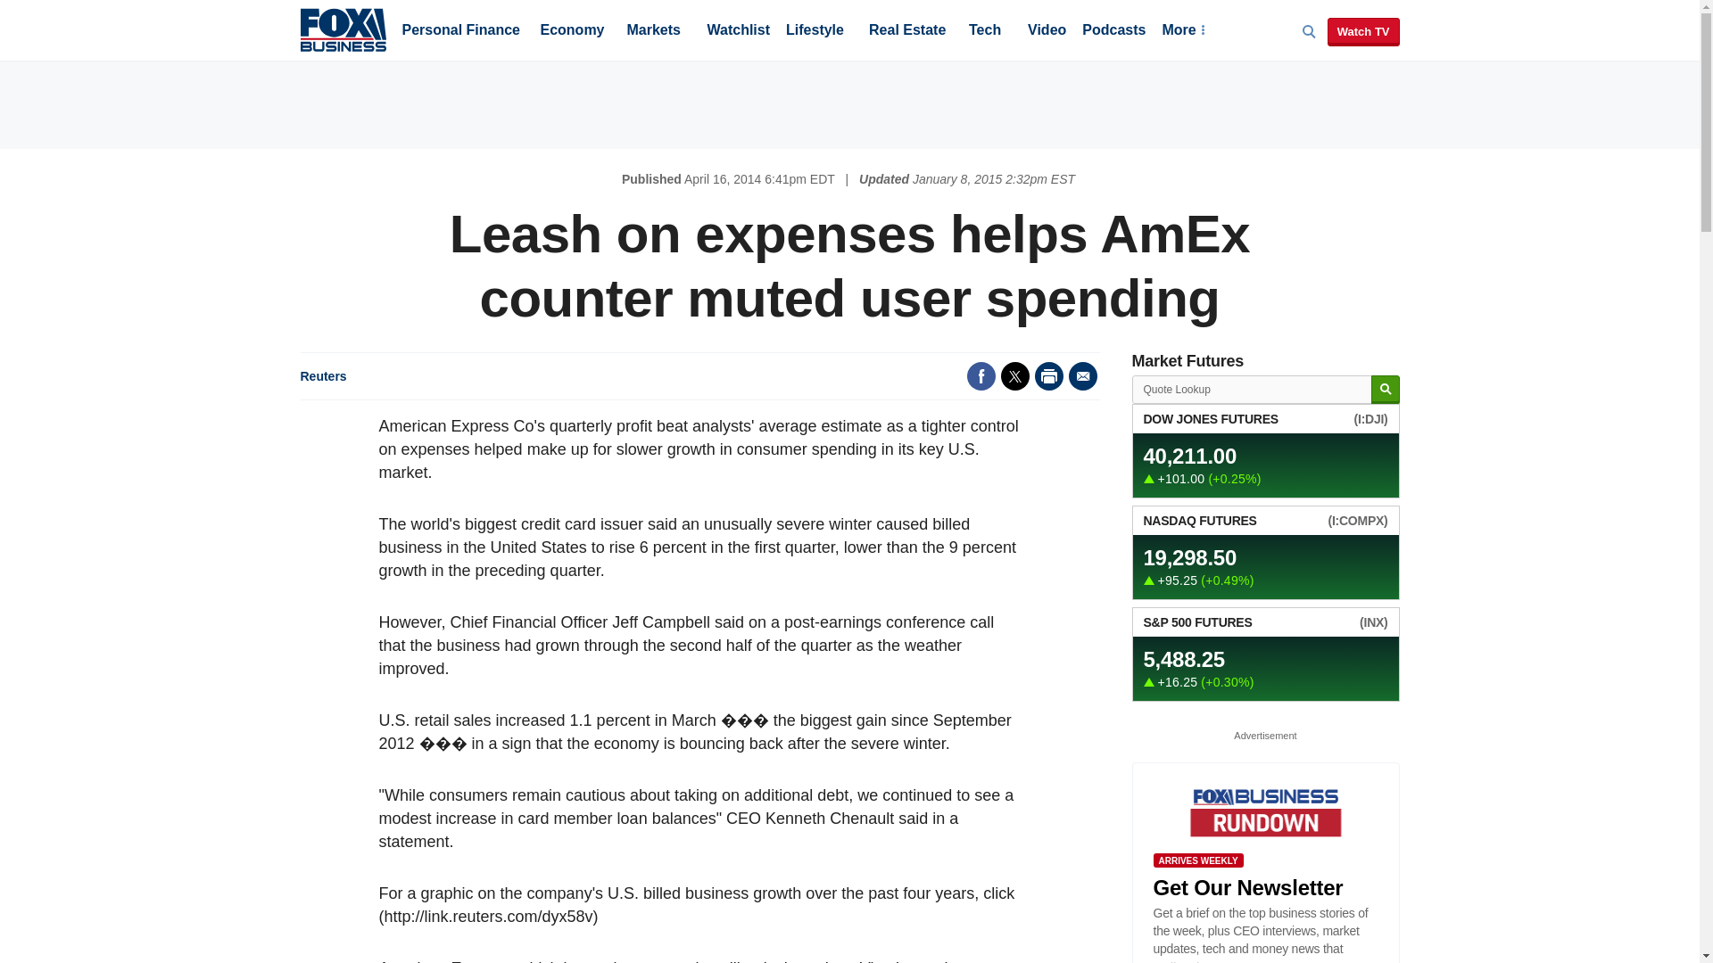 The height and width of the screenshot is (963, 1713). What do you see at coordinates (1182, 31) in the screenshot?
I see `More` at bounding box center [1182, 31].